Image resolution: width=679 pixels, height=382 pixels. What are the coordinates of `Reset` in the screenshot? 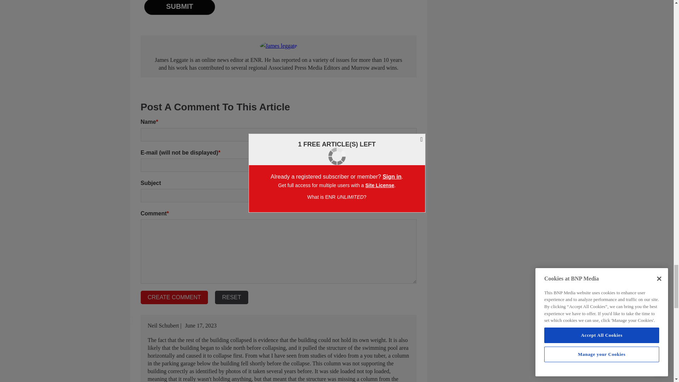 It's located at (231, 297).